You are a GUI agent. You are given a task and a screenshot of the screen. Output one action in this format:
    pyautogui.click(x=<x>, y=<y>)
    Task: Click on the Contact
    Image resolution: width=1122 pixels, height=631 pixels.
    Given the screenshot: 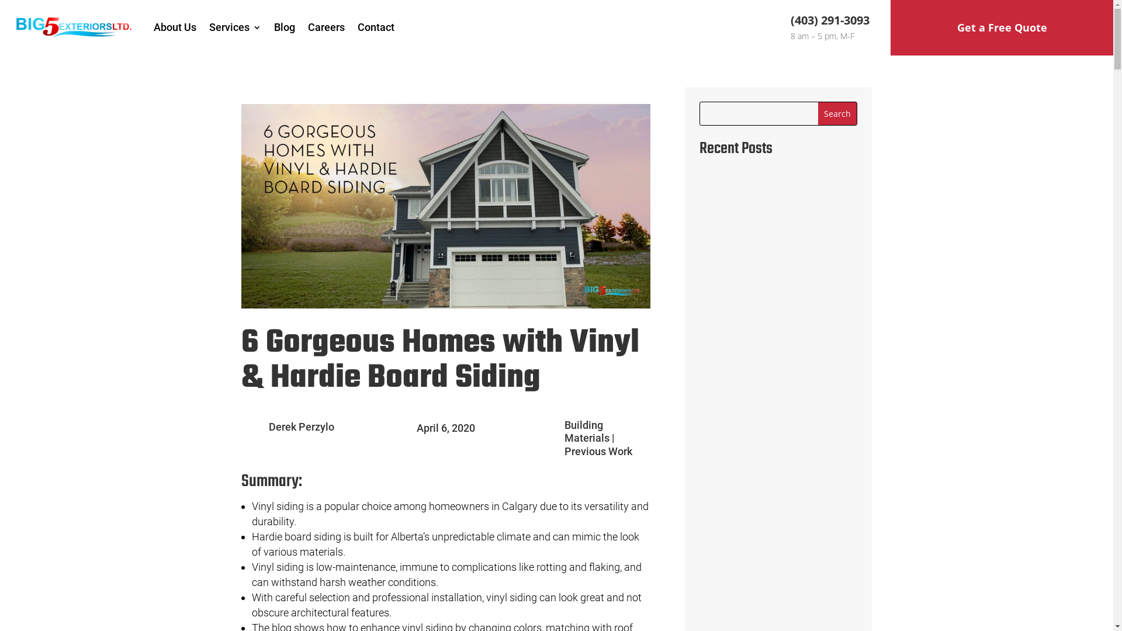 What is the action you would take?
    pyautogui.click(x=376, y=27)
    